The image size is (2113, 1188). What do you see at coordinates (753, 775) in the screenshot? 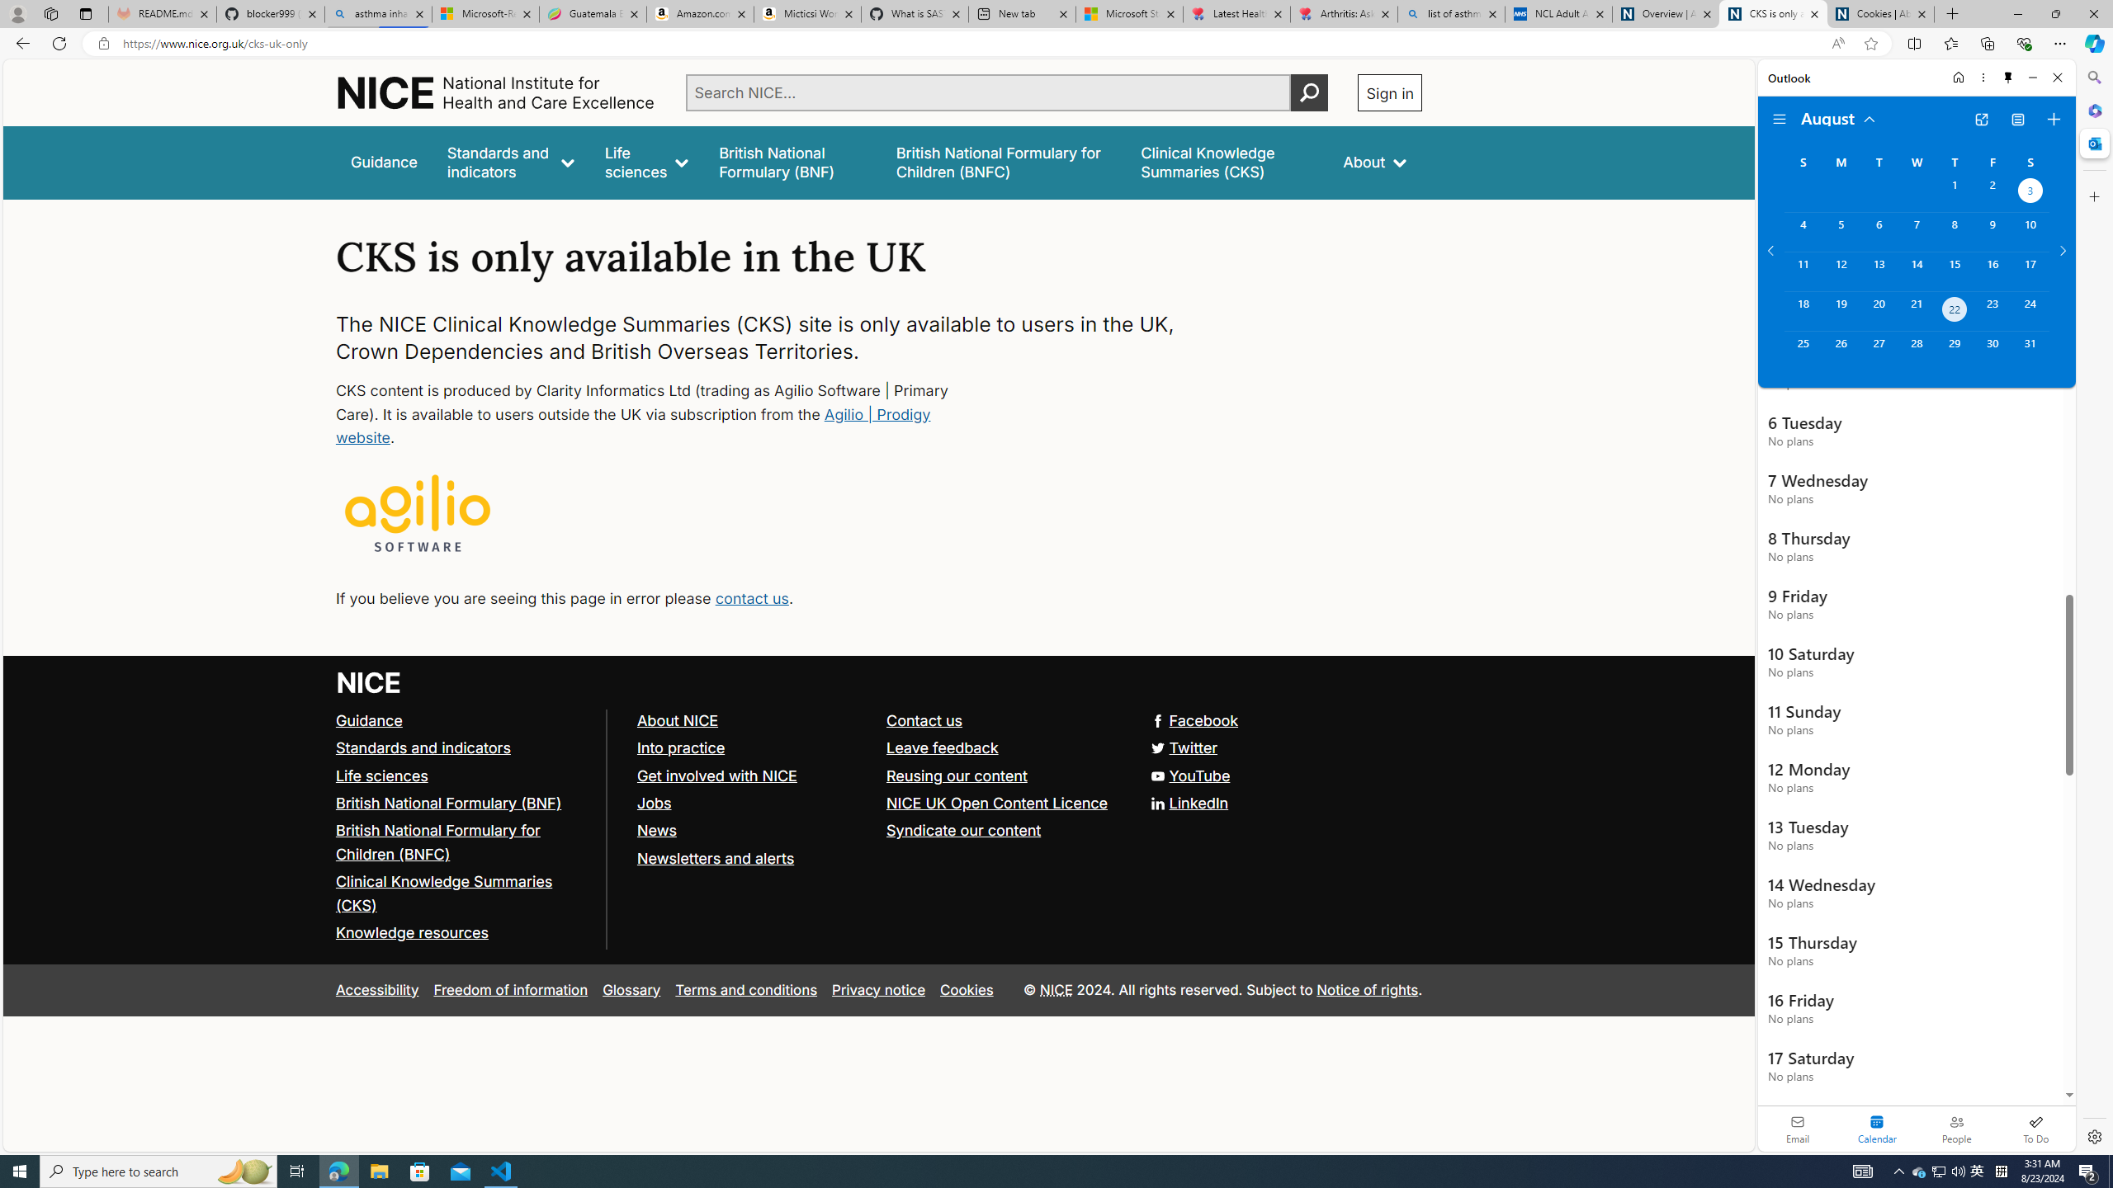
I see `Get involved with NICE` at bounding box center [753, 775].